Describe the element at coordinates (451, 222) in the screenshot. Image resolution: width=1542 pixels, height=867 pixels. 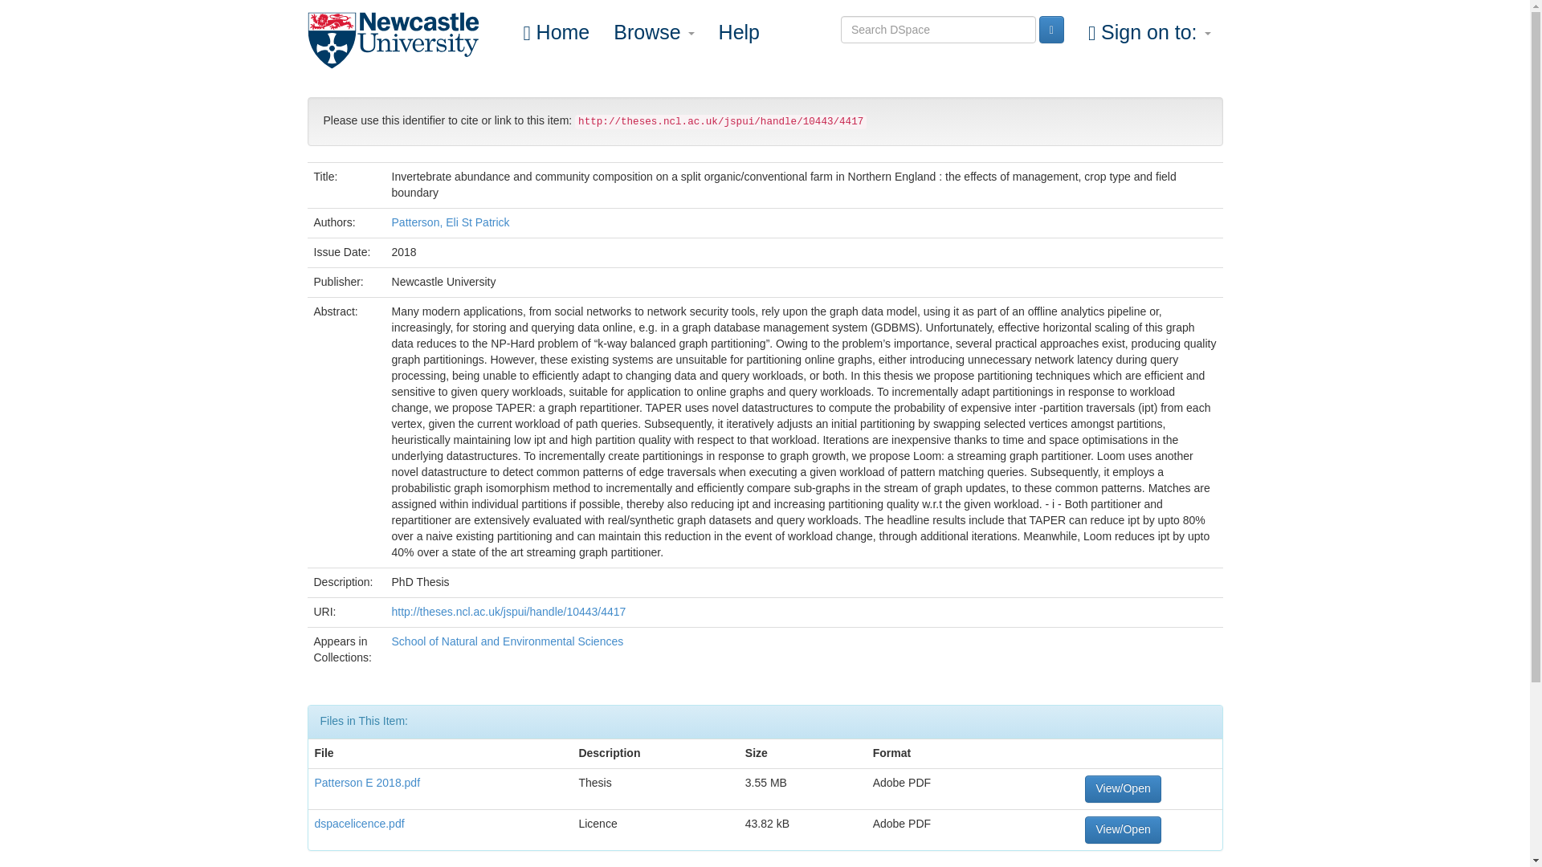
I see `Patterson, Eli St Patrick` at that location.